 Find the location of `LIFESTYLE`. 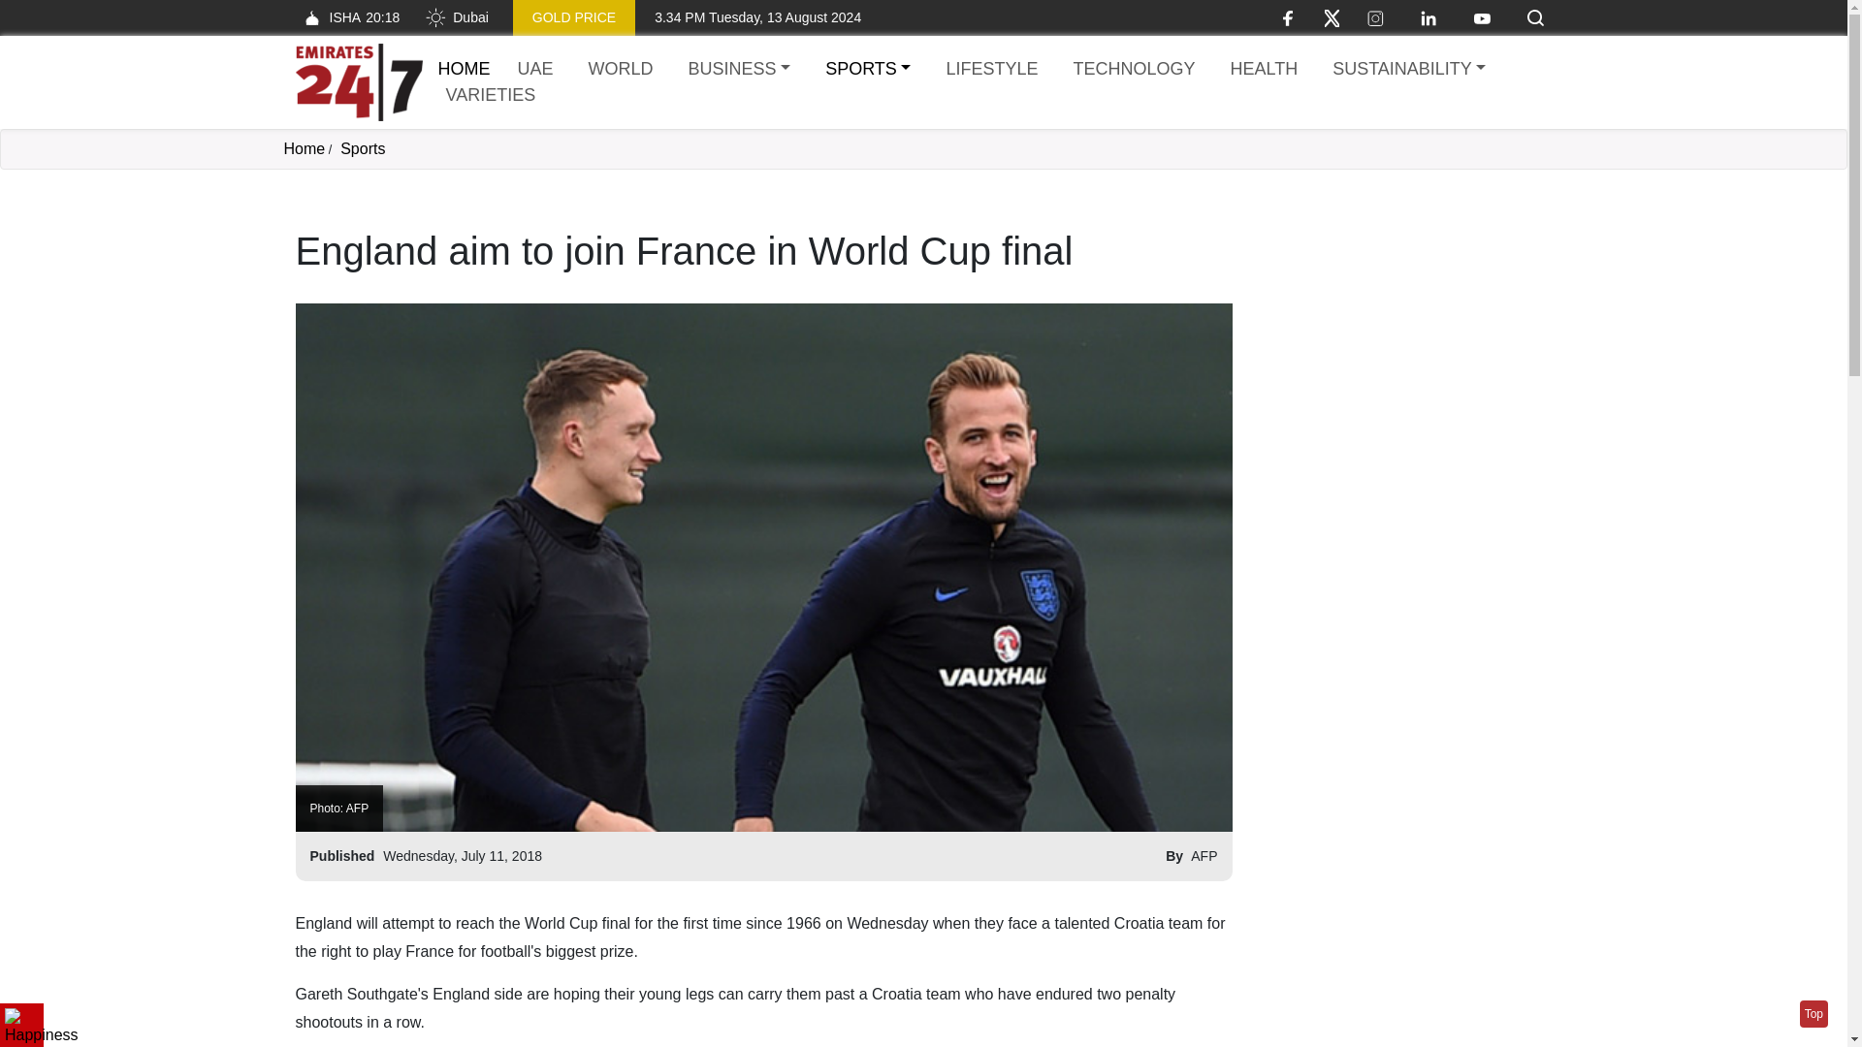

LIFESTYLE is located at coordinates (303, 148).